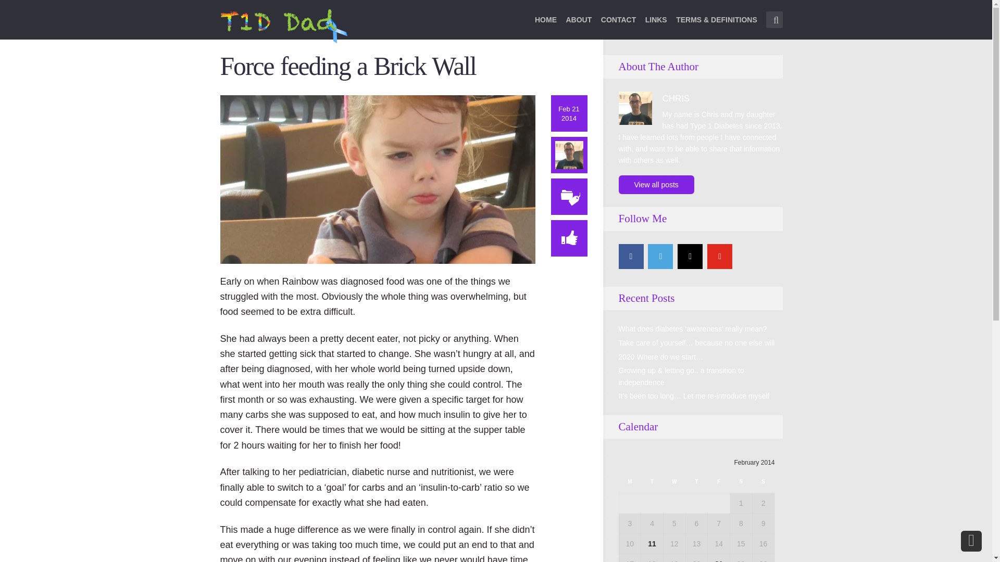 Image resolution: width=1000 pixels, height=562 pixels. Describe the element at coordinates (690, 256) in the screenshot. I see `Instagram` at that location.